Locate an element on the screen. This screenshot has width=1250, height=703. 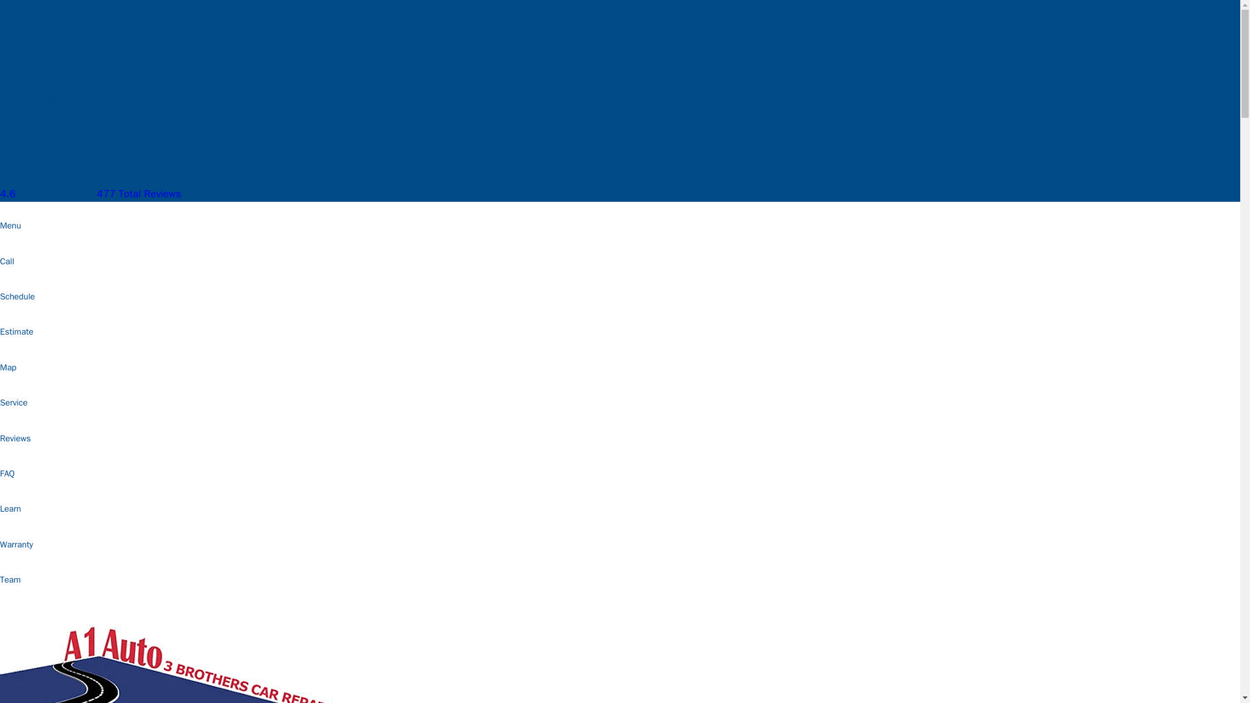
Estimate is located at coordinates (17, 332).